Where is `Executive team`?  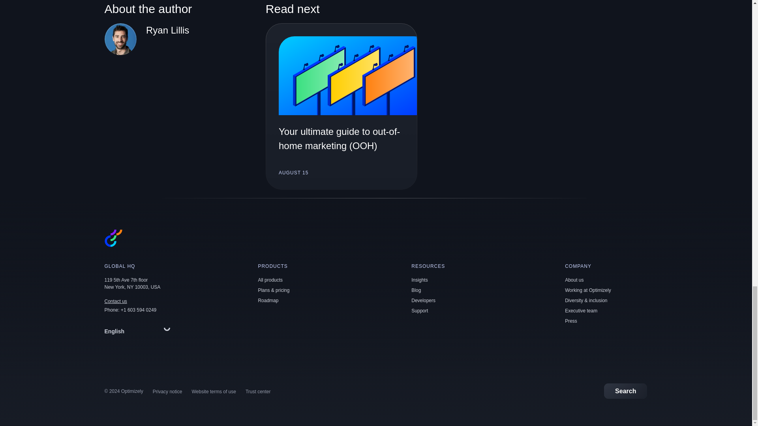
Executive team is located at coordinates (581, 310).